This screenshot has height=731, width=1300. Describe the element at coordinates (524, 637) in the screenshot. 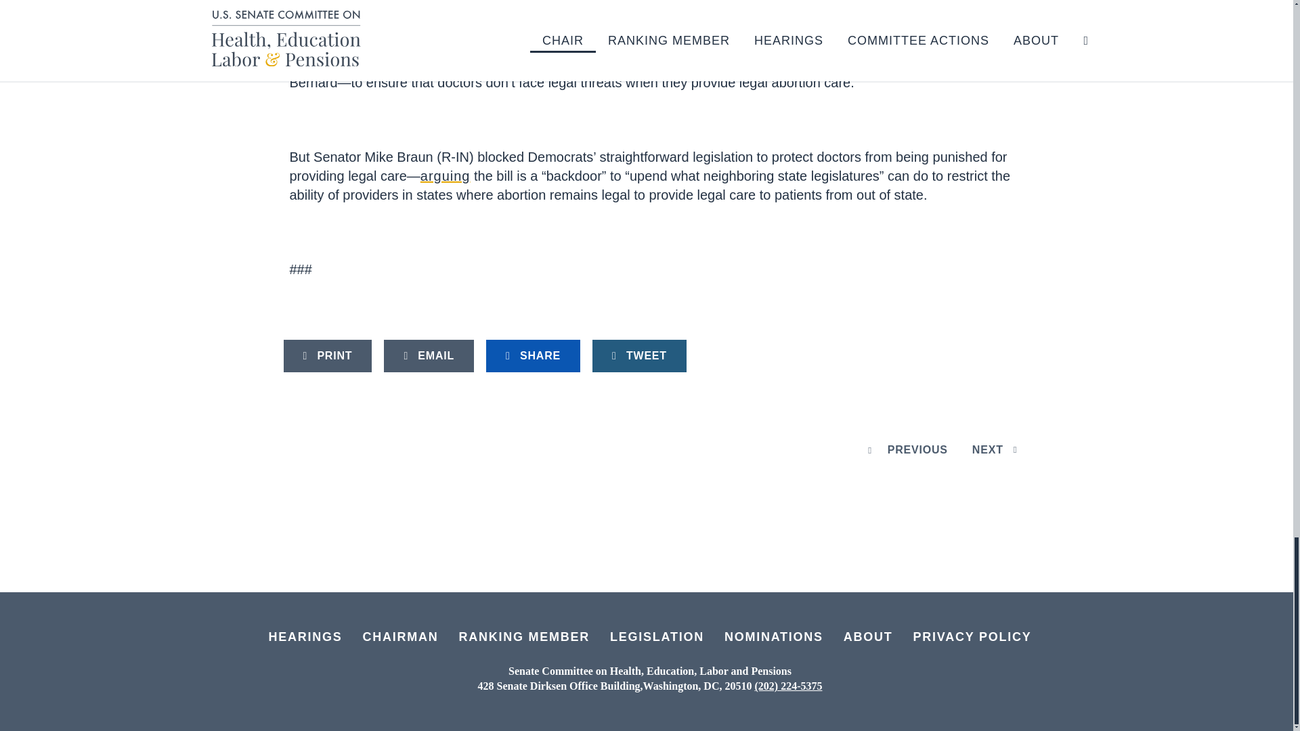

I see `Ranking Member` at that location.